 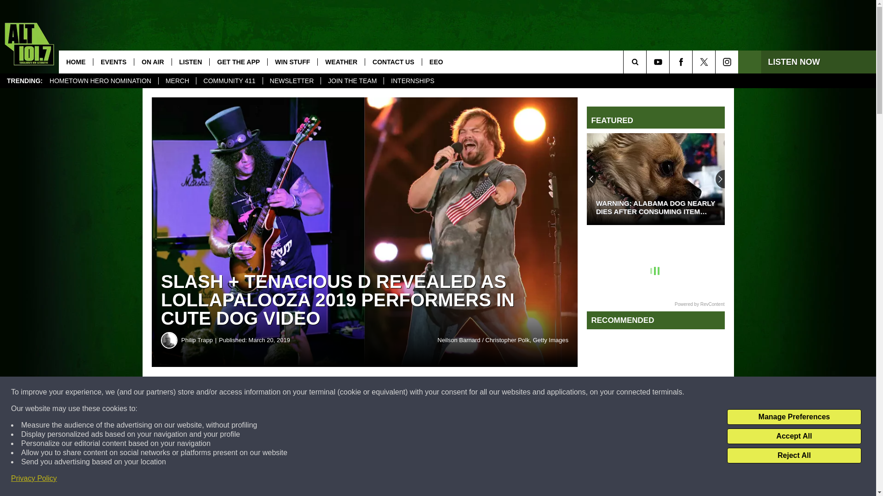 What do you see at coordinates (177, 81) in the screenshot?
I see `MERCH` at bounding box center [177, 81].